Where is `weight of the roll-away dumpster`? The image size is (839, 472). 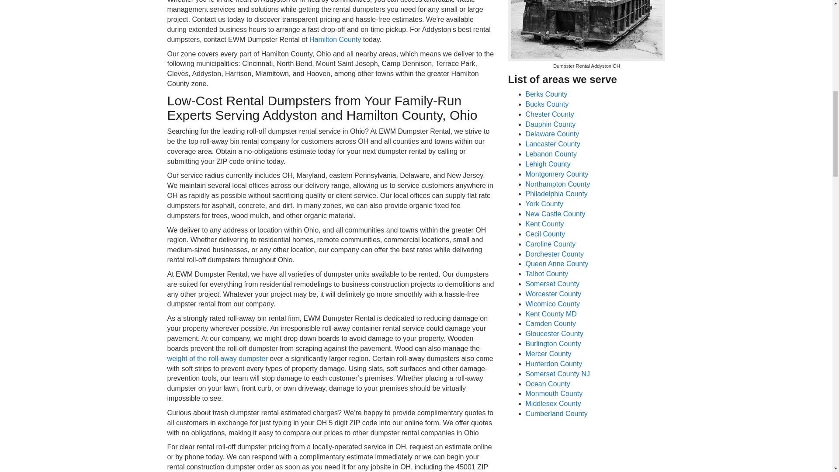
weight of the roll-away dumpster is located at coordinates (217, 358).